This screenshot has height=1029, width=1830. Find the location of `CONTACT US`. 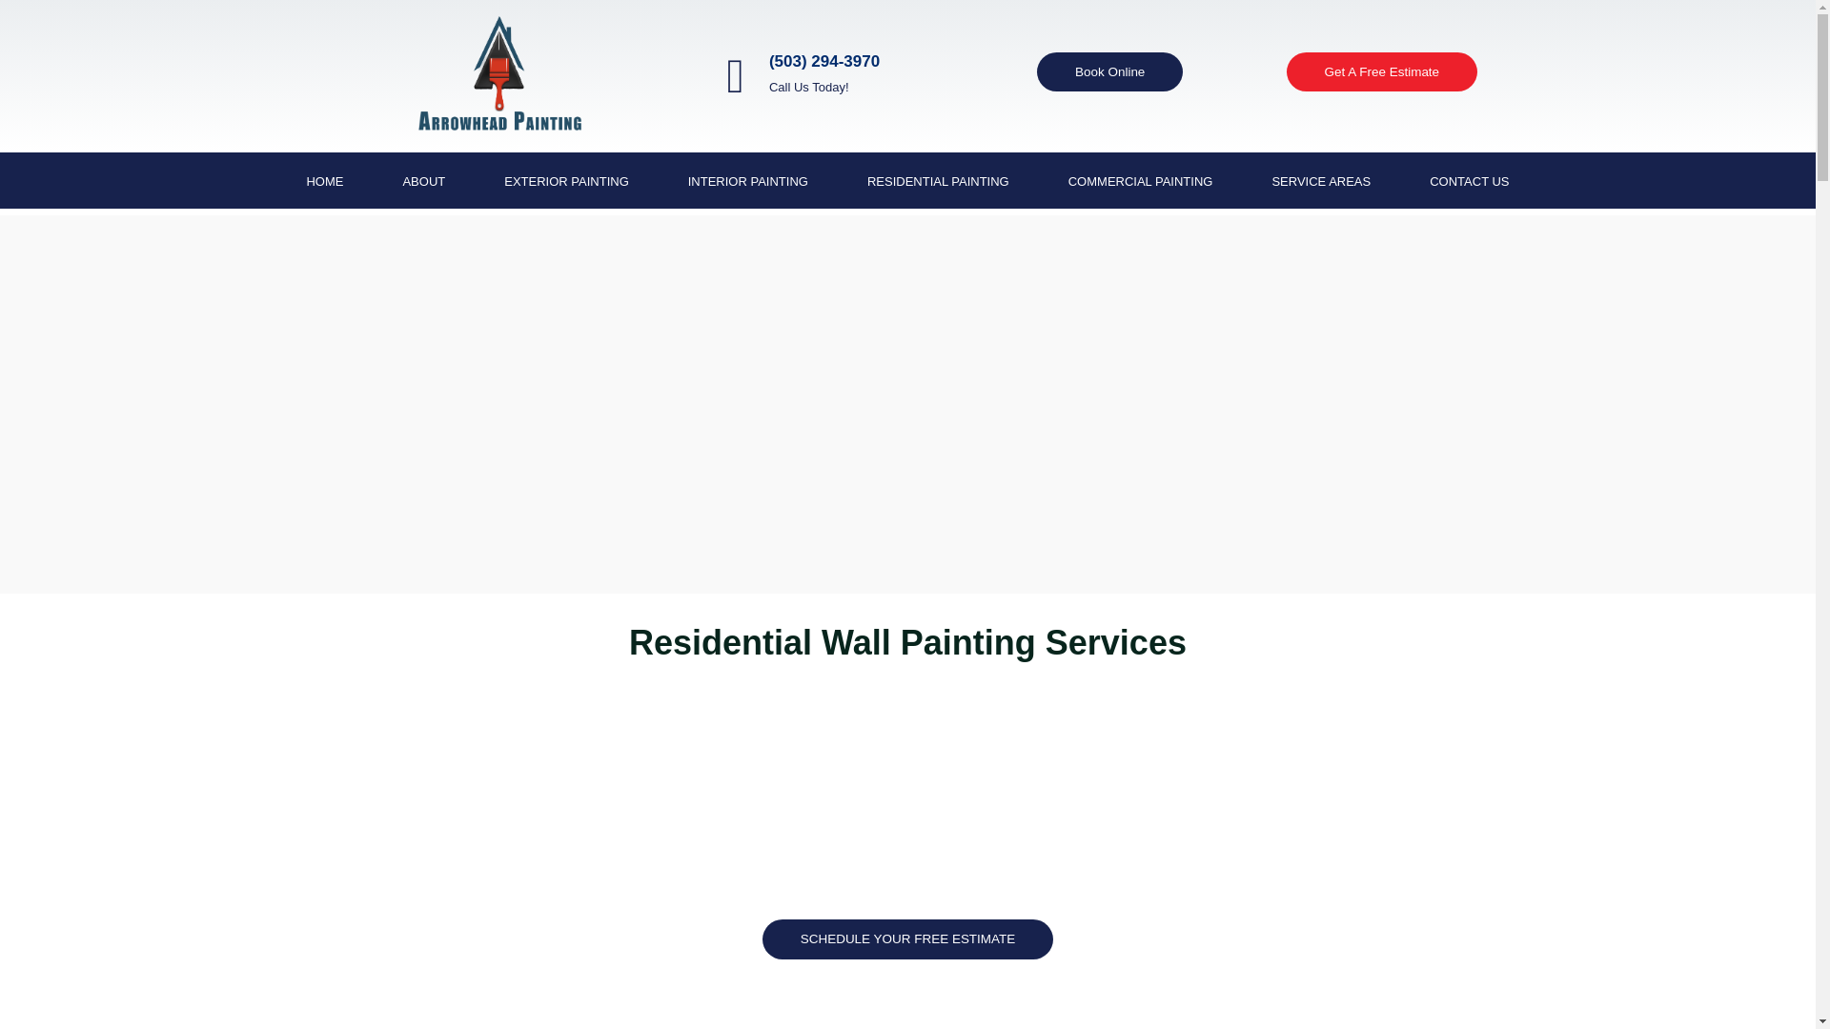

CONTACT US is located at coordinates (1469, 182).